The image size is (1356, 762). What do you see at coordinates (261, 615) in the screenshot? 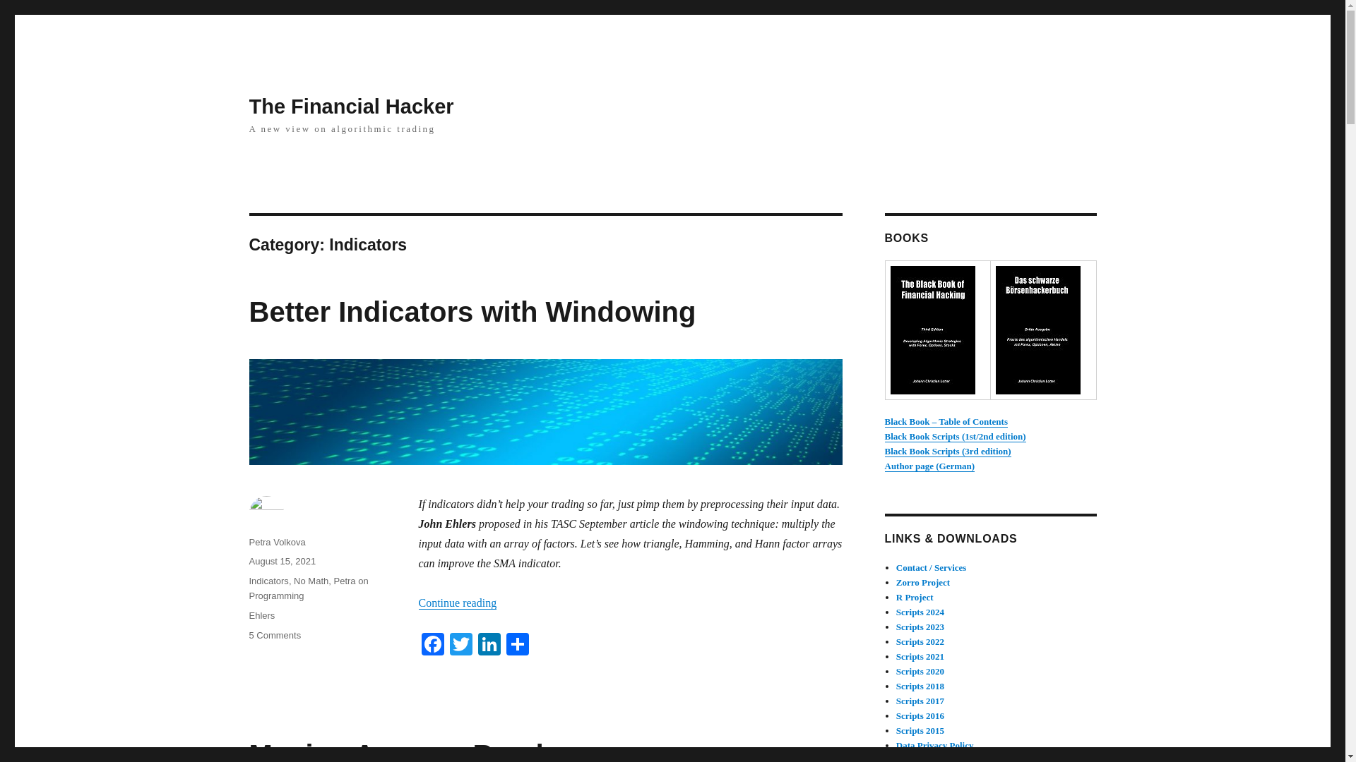
I see `Ehlers` at bounding box center [261, 615].